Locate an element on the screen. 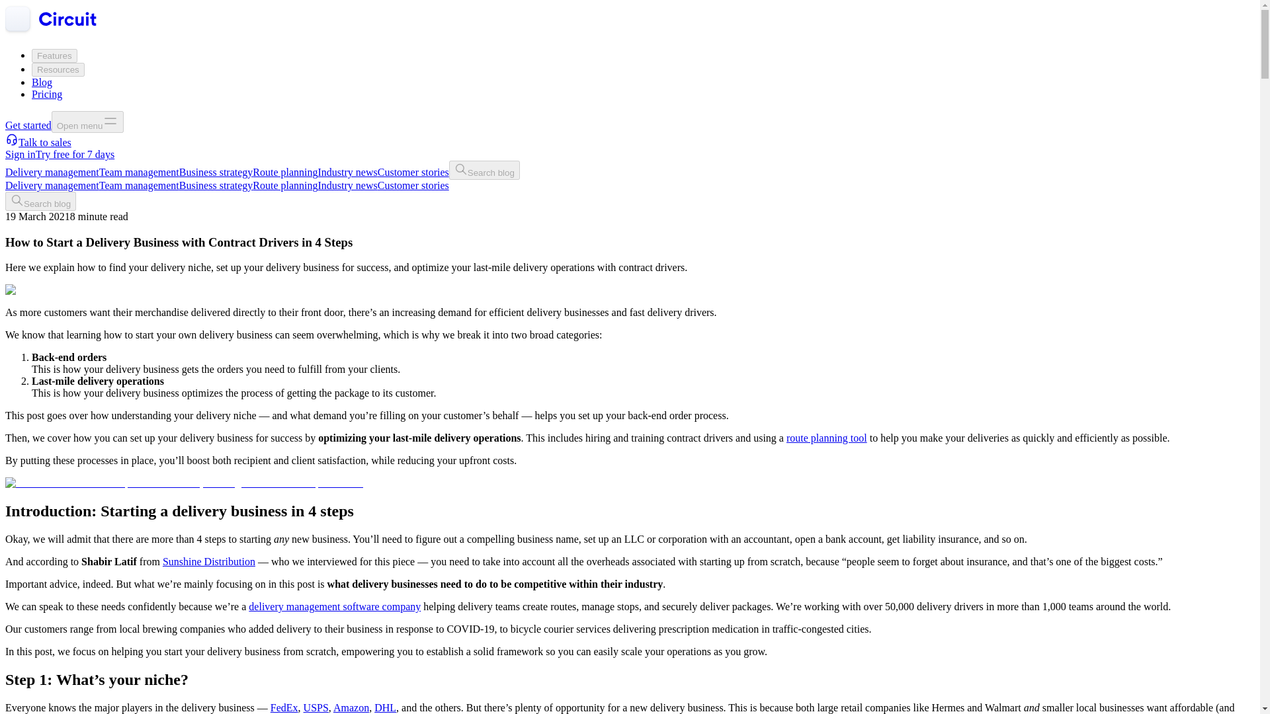  Customer stories is located at coordinates (413, 172).